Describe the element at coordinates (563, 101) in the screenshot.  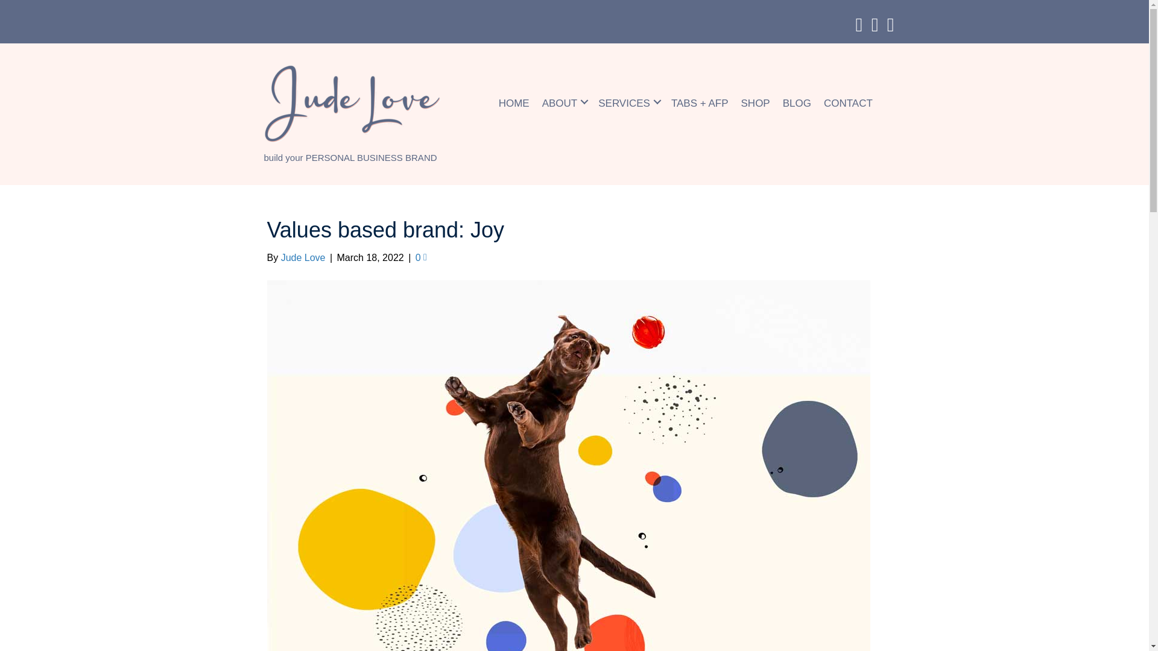
I see `ABOUT` at that location.